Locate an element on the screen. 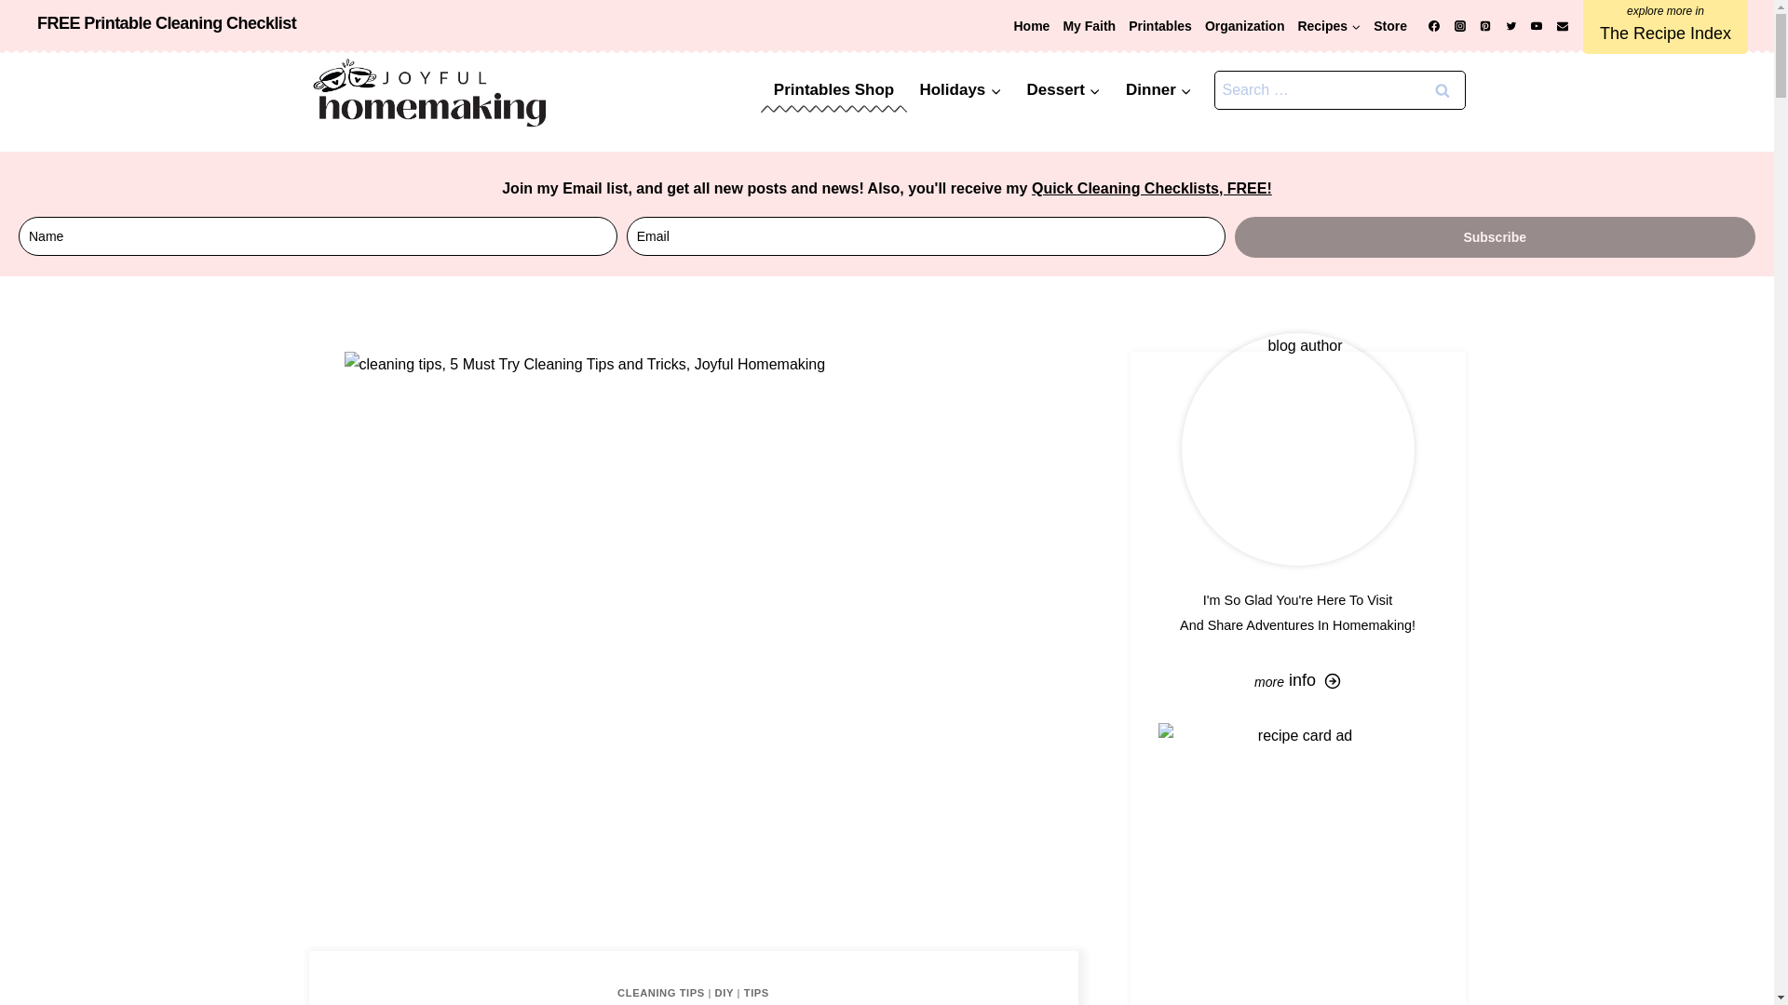  Store is located at coordinates (1390, 26).